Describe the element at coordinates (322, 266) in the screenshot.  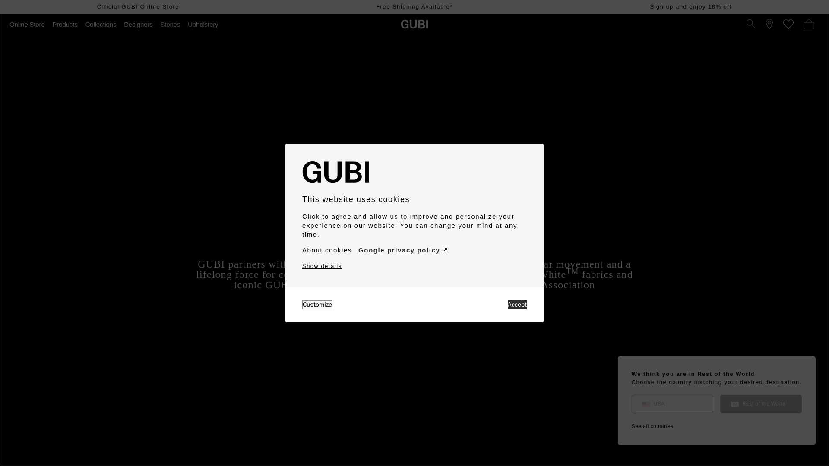
I see `Show details` at that location.